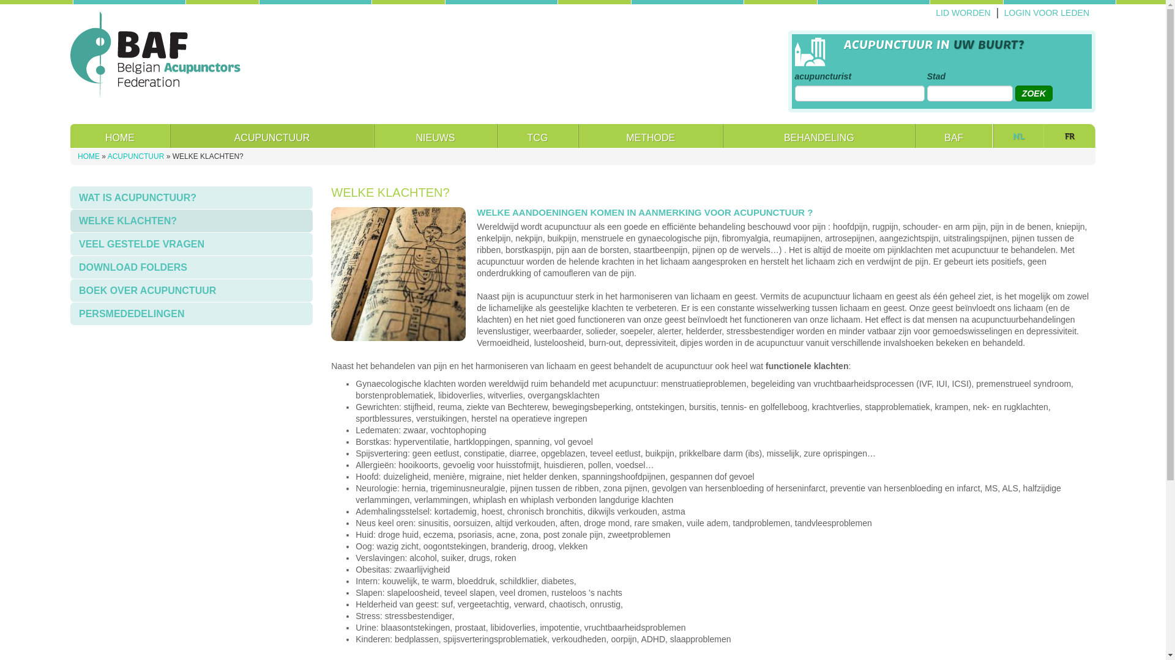 The height and width of the screenshot is (660, 1175). Describe the element at coordinates (136, 156) in the screenshot. I see `ACUPUNCTUUR` at that location.